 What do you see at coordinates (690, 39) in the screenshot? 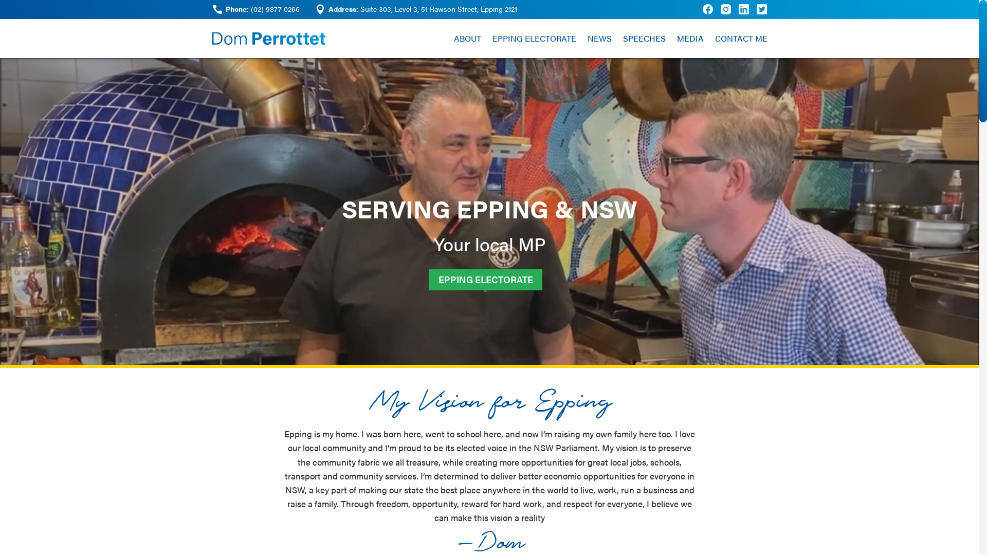
I see `MEDIA` at bounding box center [690, 39].